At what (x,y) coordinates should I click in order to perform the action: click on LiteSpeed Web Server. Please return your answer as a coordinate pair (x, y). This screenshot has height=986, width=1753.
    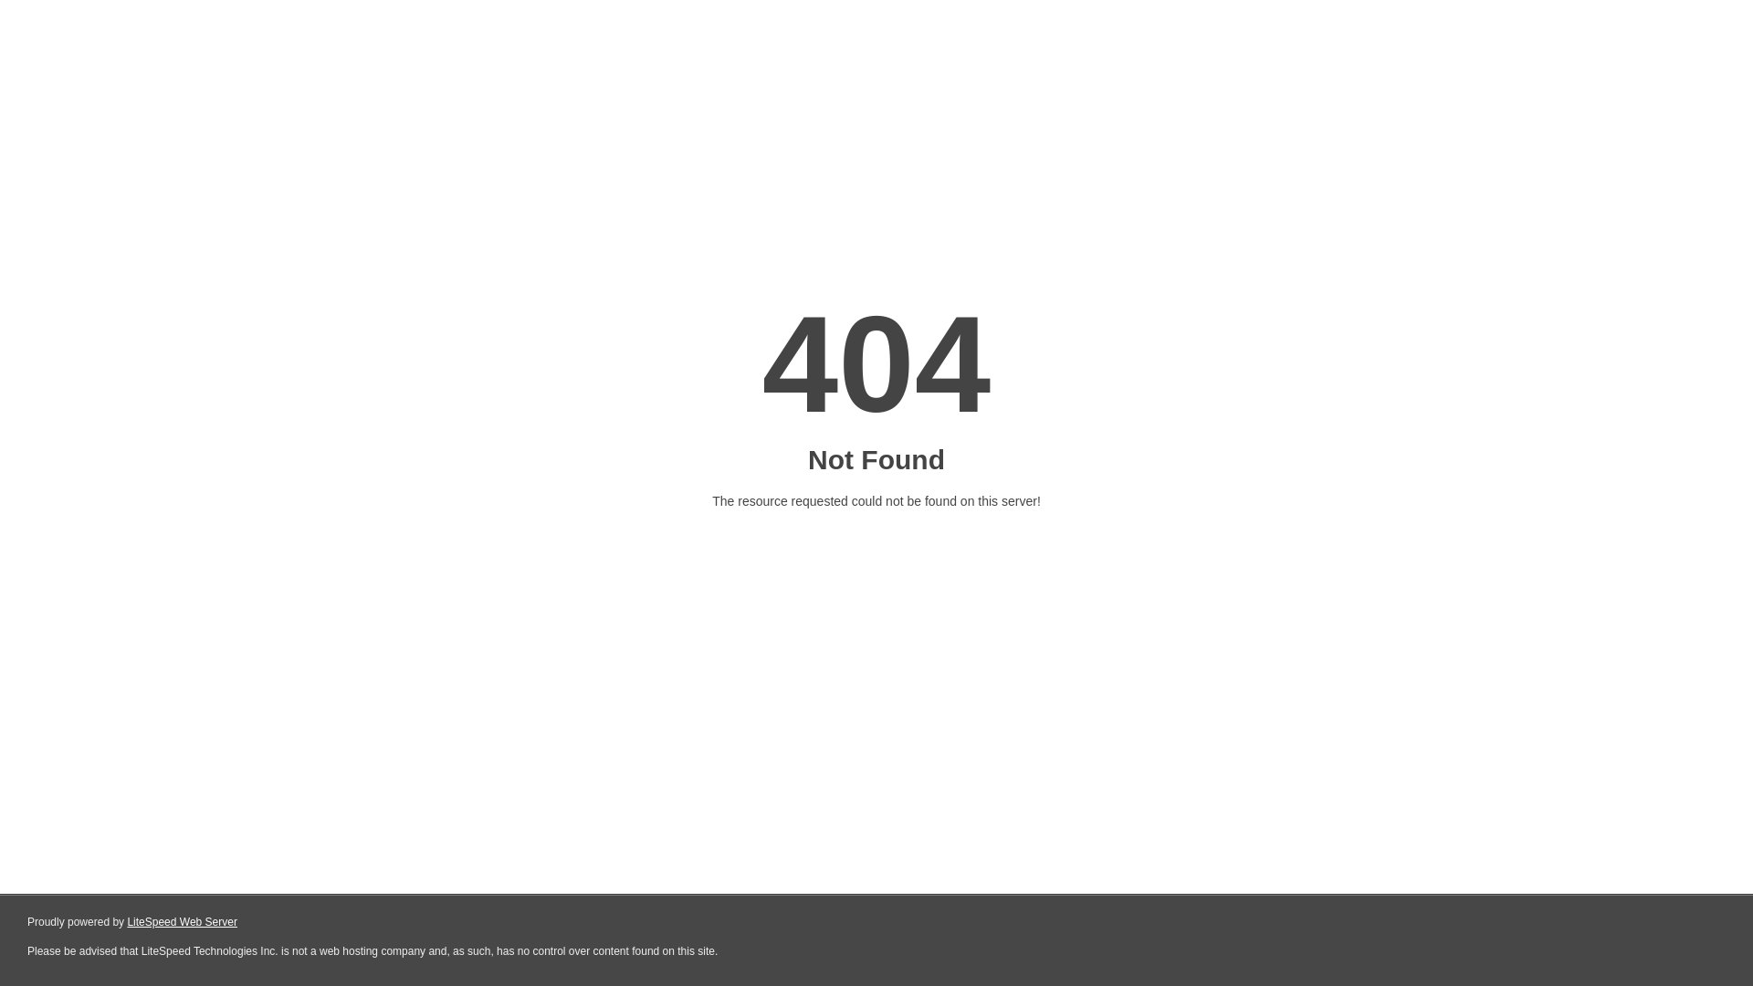
    Looking at the image, I should click on (183, 922).